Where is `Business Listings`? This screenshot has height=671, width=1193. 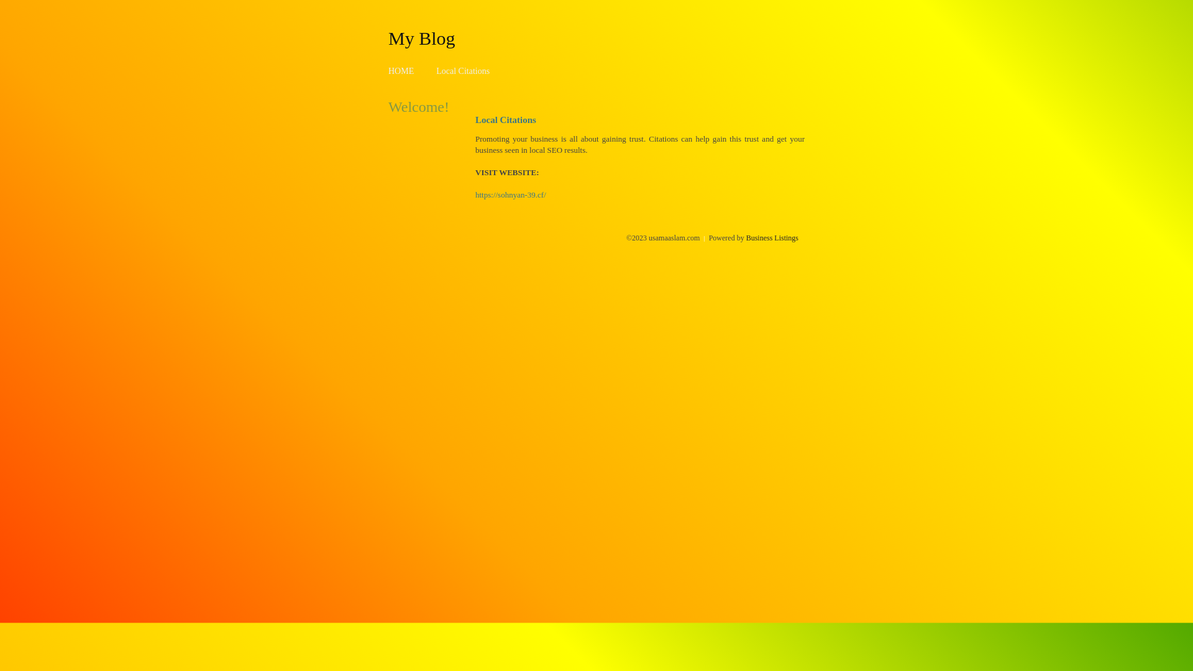 Business Listings is located at coordinates (772, 238).